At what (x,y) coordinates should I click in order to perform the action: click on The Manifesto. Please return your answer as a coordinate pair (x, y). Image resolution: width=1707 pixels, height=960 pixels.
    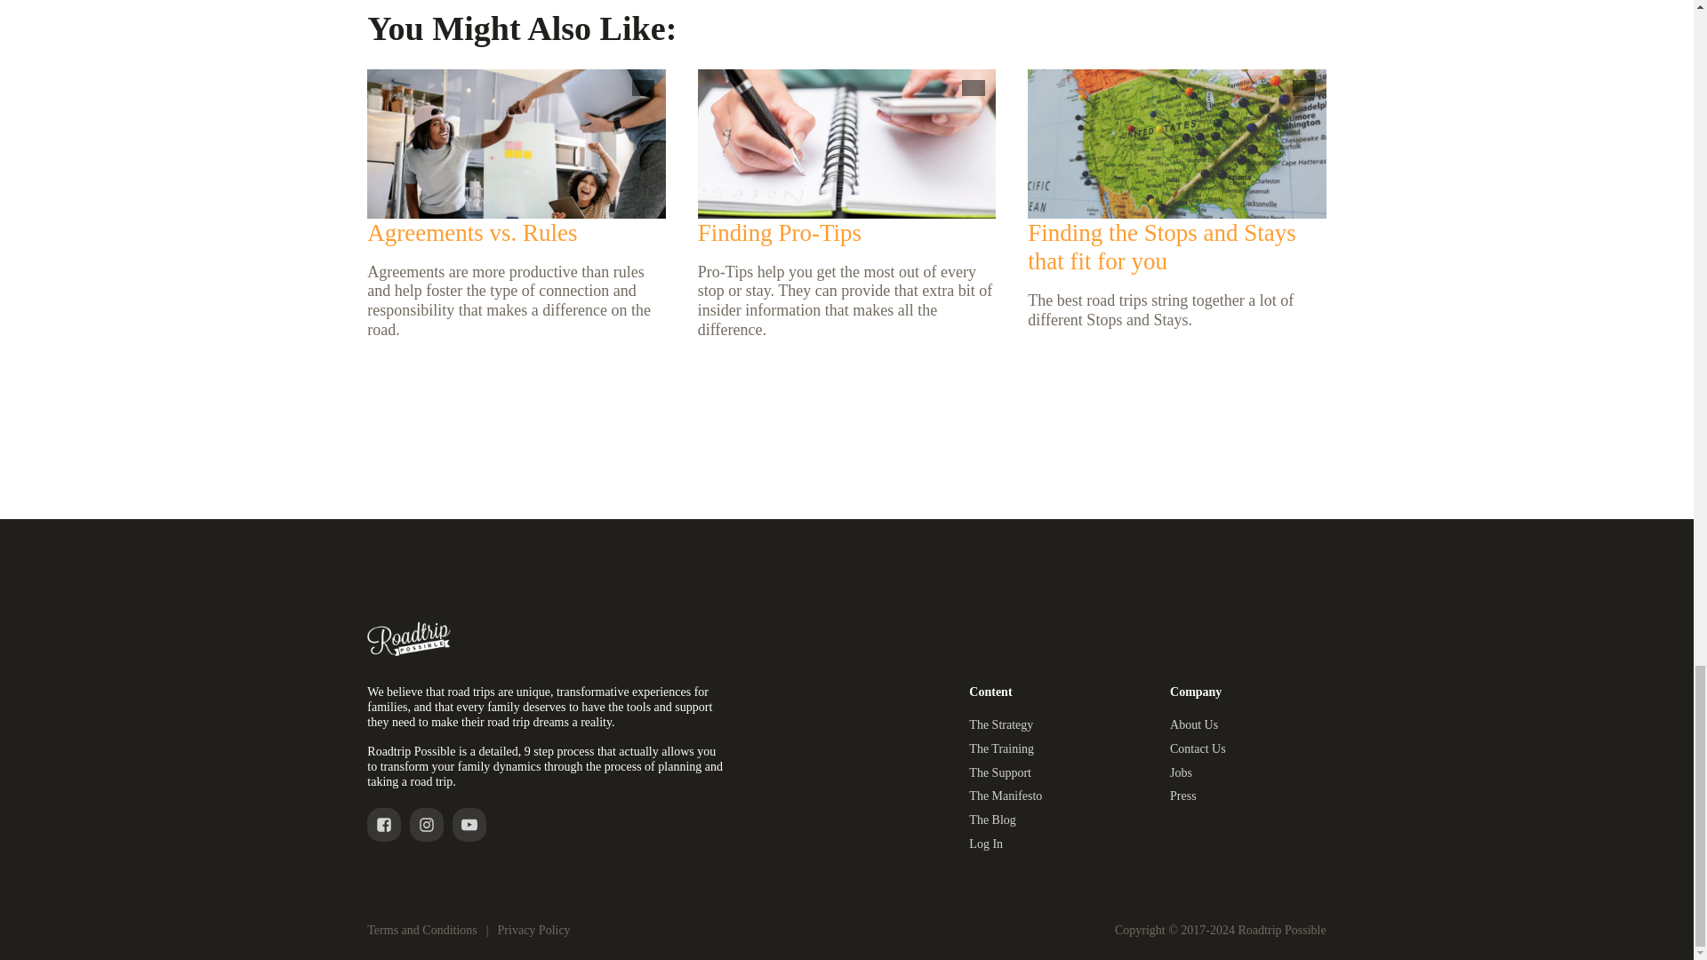
    Looking at the image, I should click on (1005, 796).